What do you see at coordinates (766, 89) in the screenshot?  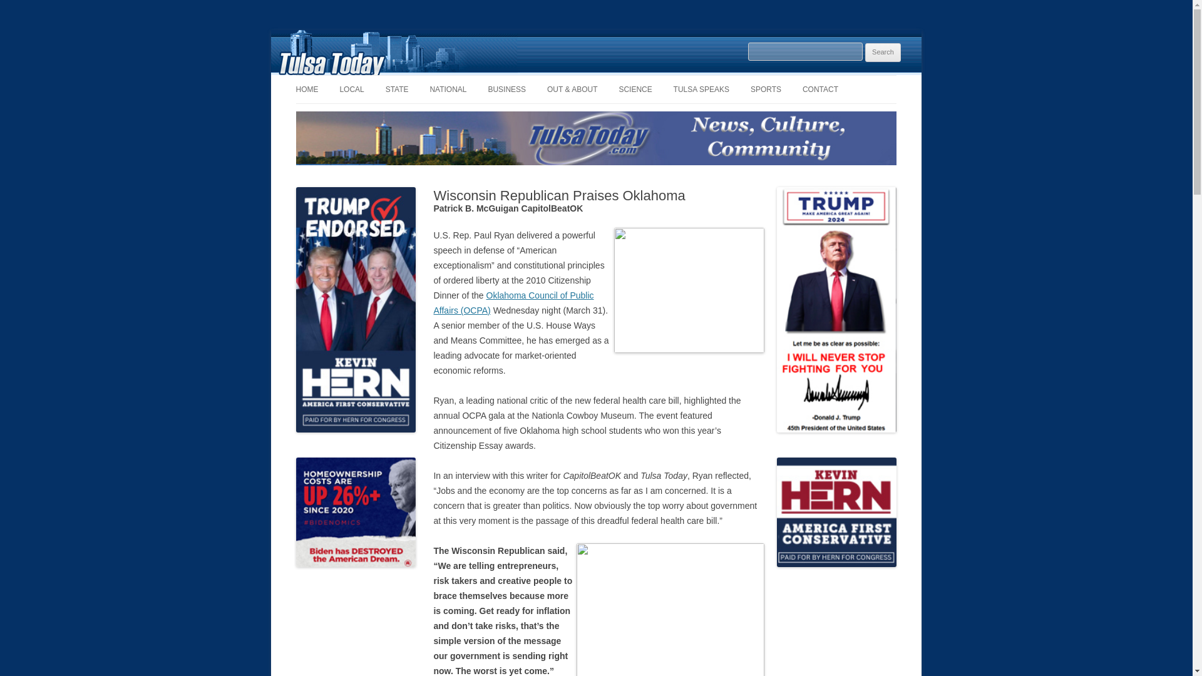 I see `SPORTS` at bounding box center [766, 89].